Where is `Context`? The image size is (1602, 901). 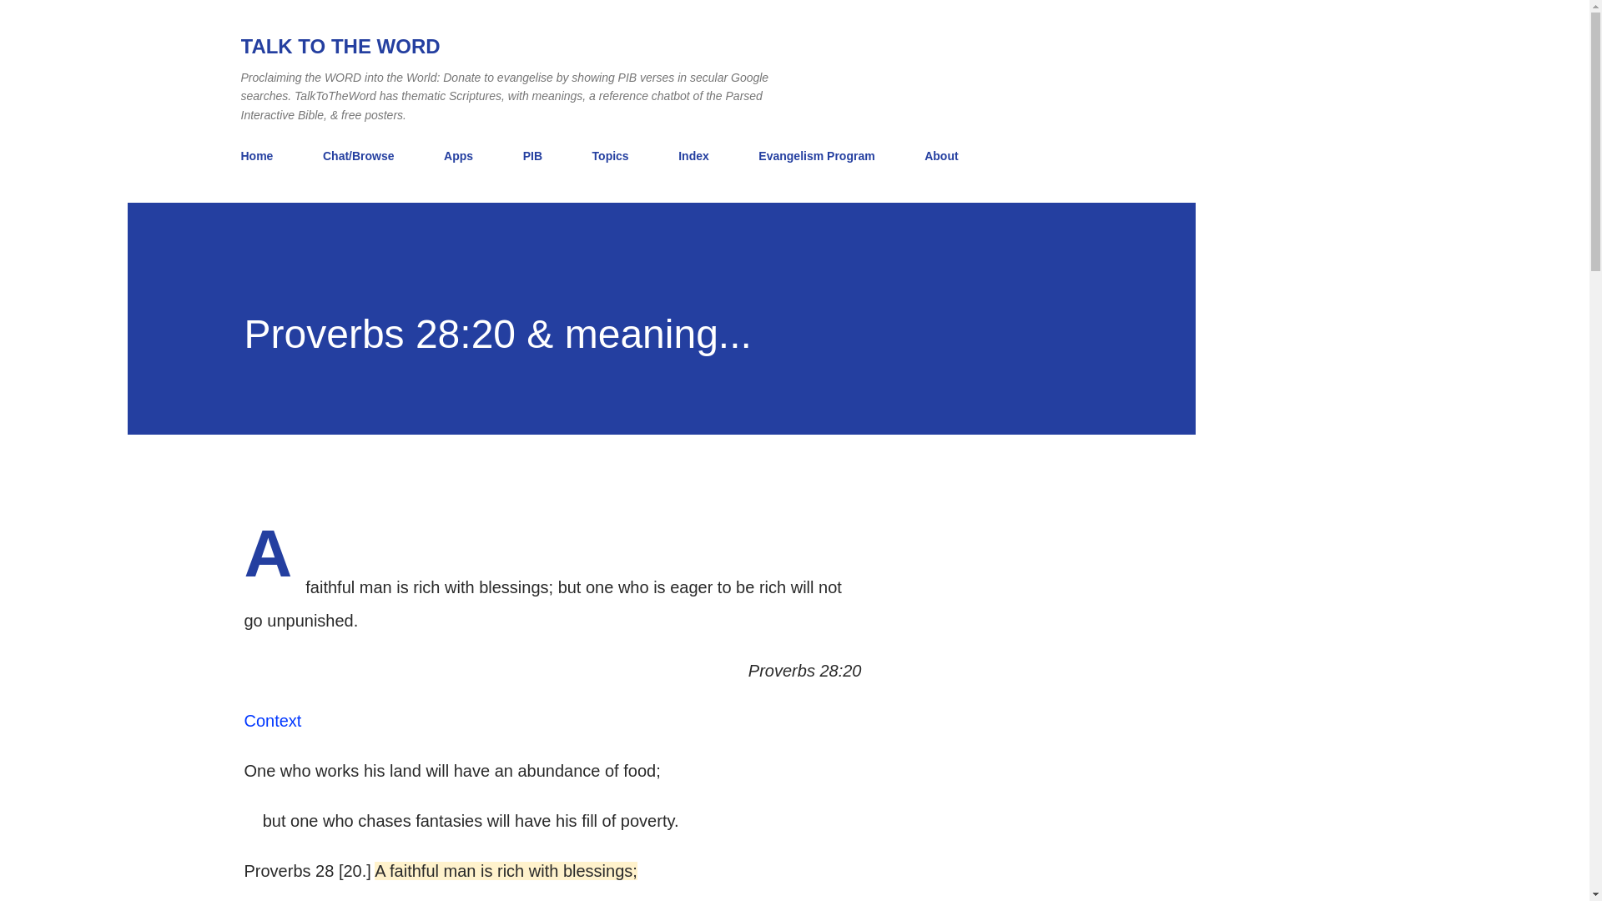 Context is located at coordinates (272, 721).